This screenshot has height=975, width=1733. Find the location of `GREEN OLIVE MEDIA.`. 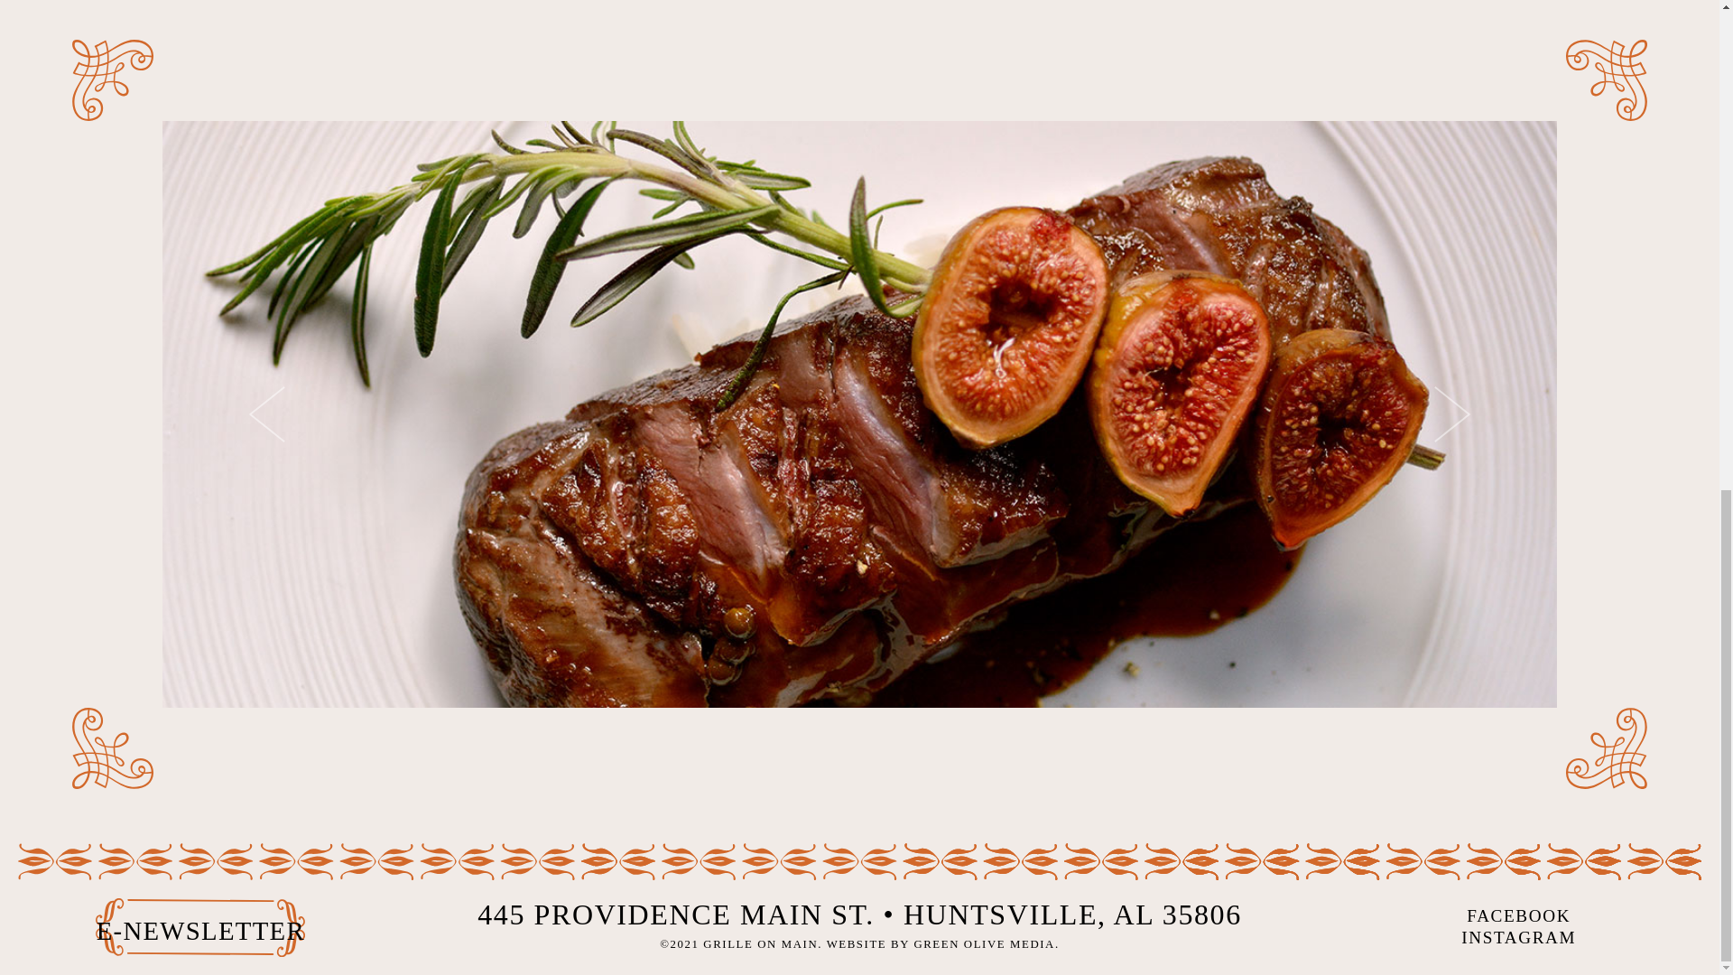

GREEN OLIVE MEDIA. is located at coordinates (986, 944).